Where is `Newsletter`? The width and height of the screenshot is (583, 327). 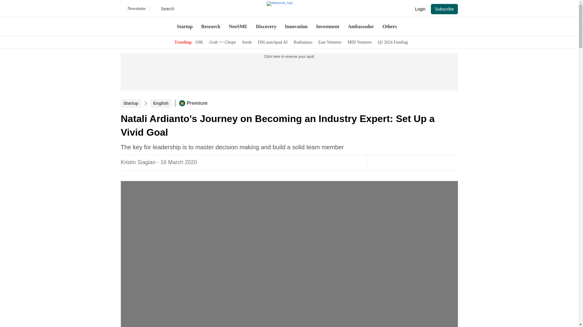
Newsletter is located at coordinates (135, 9).